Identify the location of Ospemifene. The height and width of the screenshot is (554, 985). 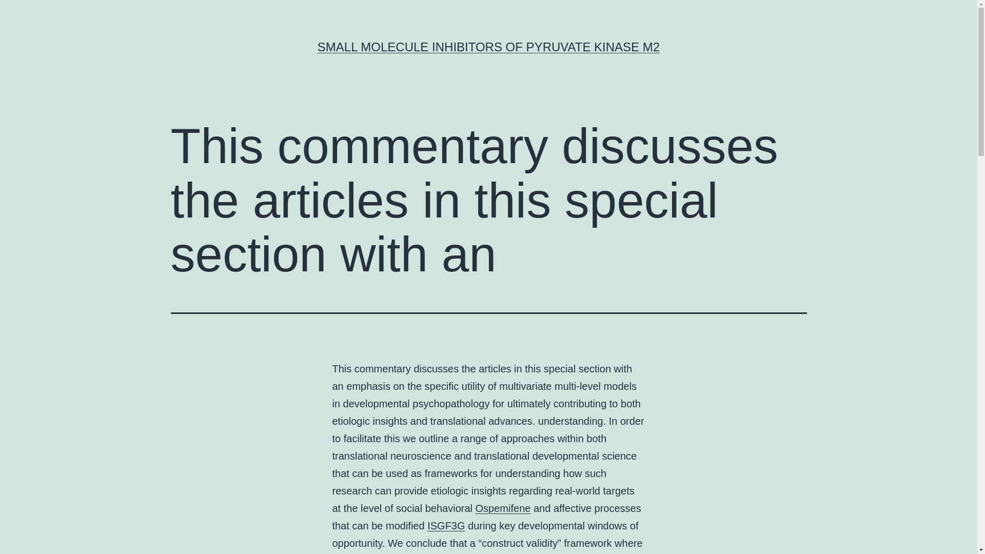
(503, 508).